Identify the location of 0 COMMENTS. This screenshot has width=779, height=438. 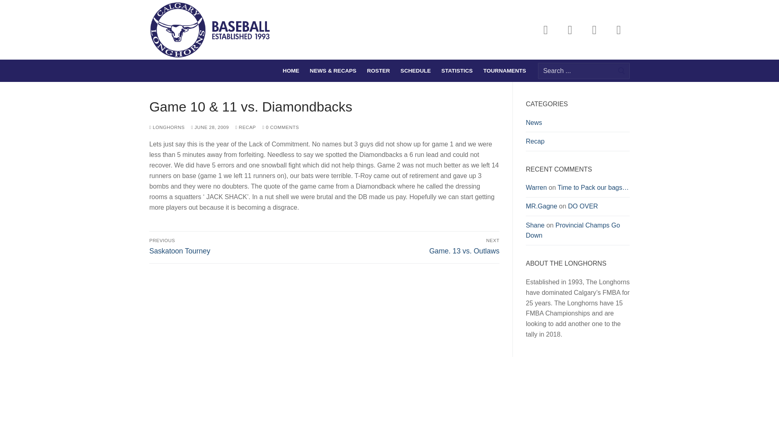
(235, 247).